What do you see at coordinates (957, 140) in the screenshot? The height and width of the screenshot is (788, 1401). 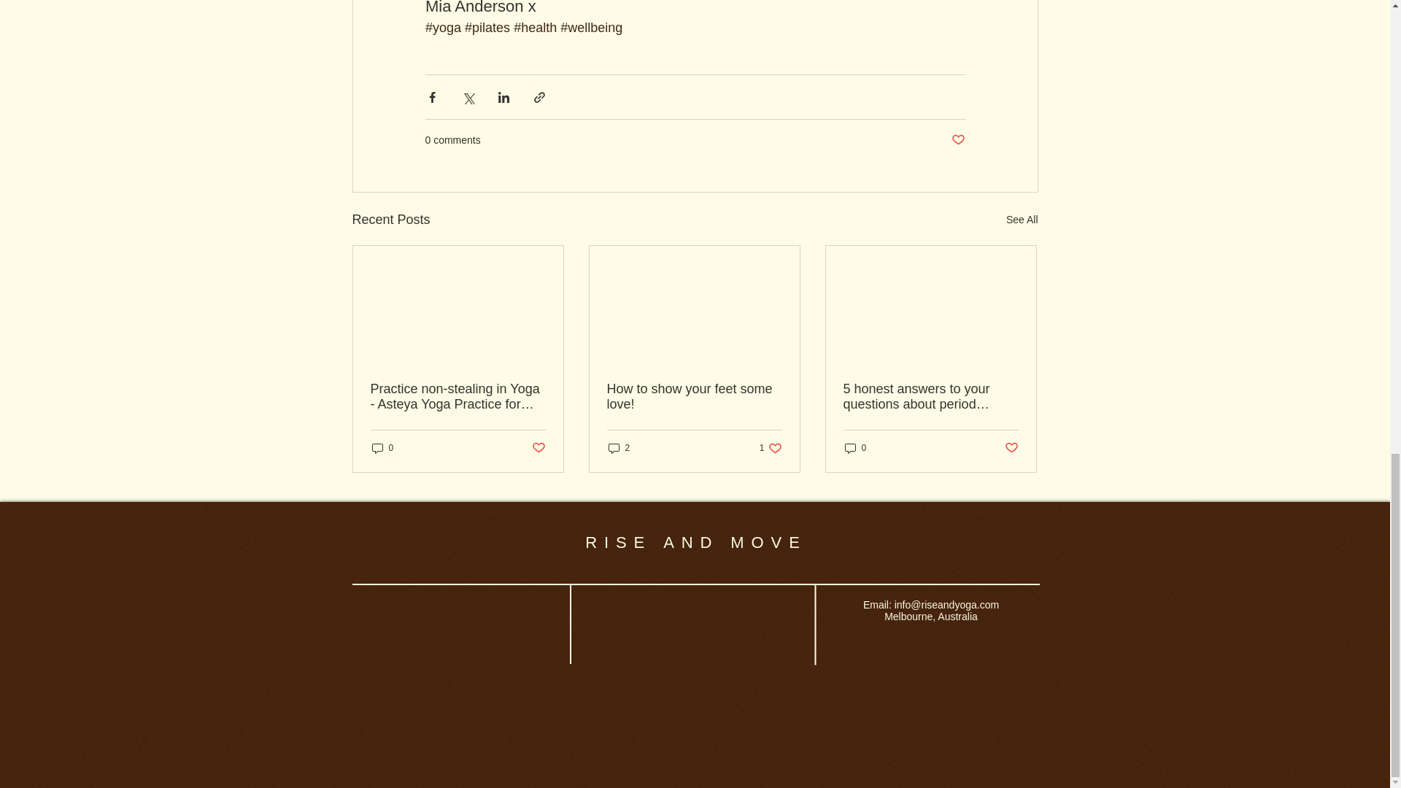 I see `Post not marked as liked` at bounding box center [957, 140].